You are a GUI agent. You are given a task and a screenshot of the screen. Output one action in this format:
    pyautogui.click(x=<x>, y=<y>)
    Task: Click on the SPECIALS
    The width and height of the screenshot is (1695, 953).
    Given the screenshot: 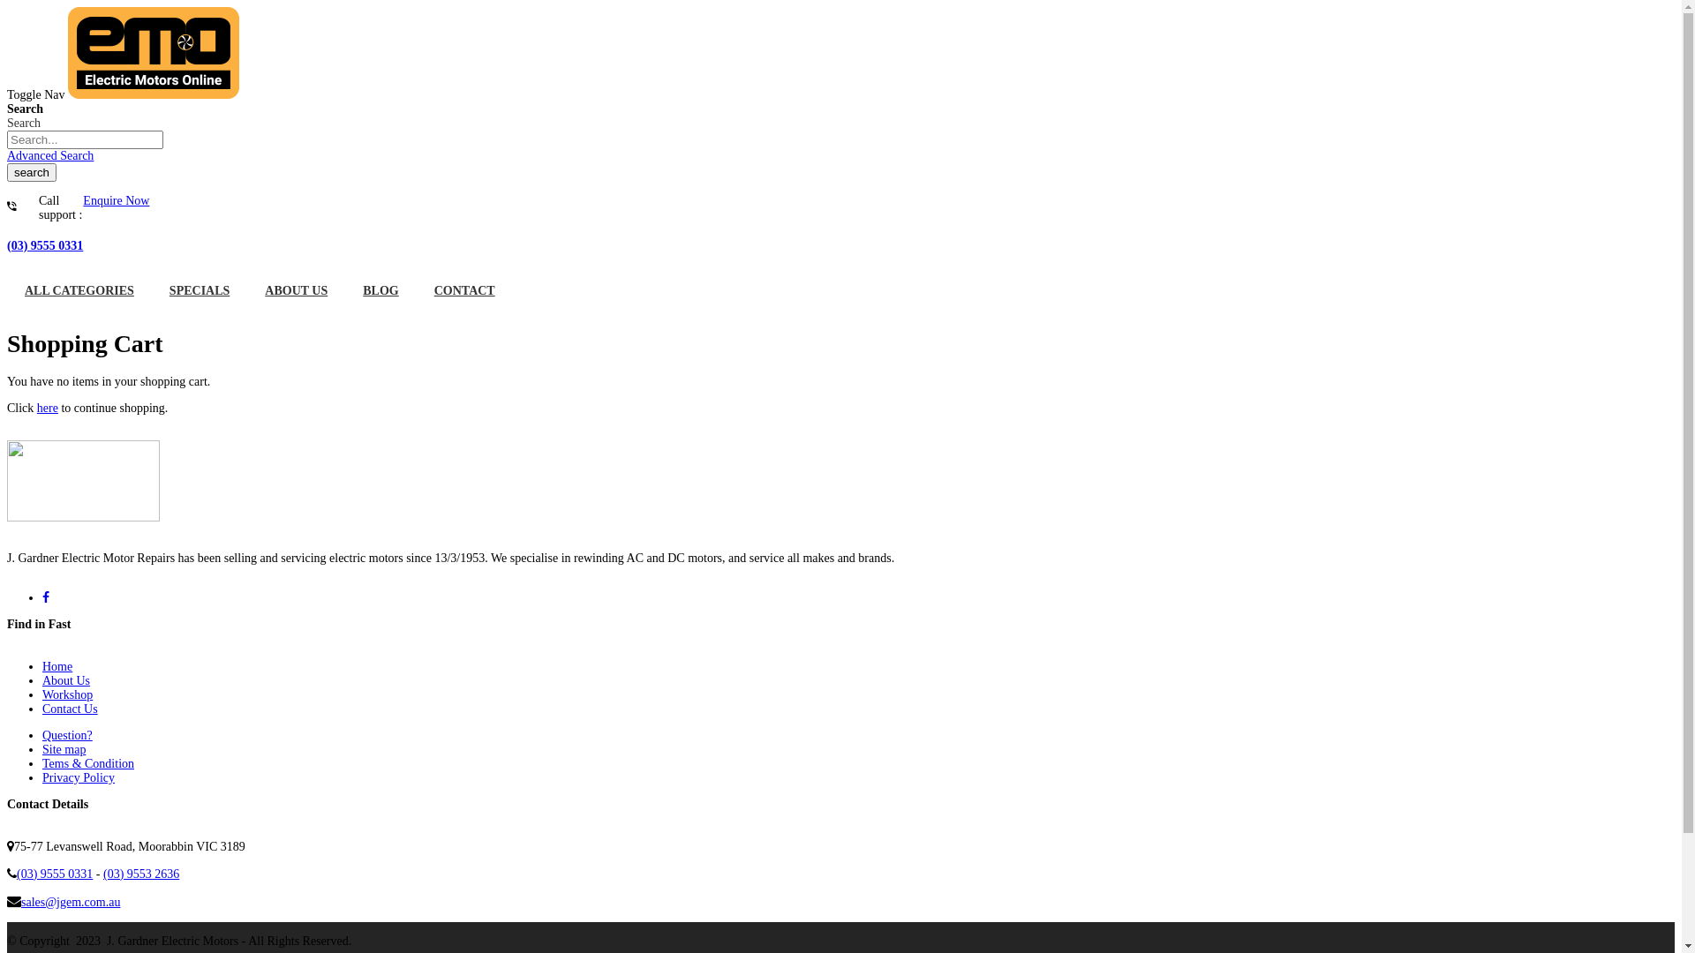 What is the action you would take?
    pyautogui.click(x=200, y=291)
    